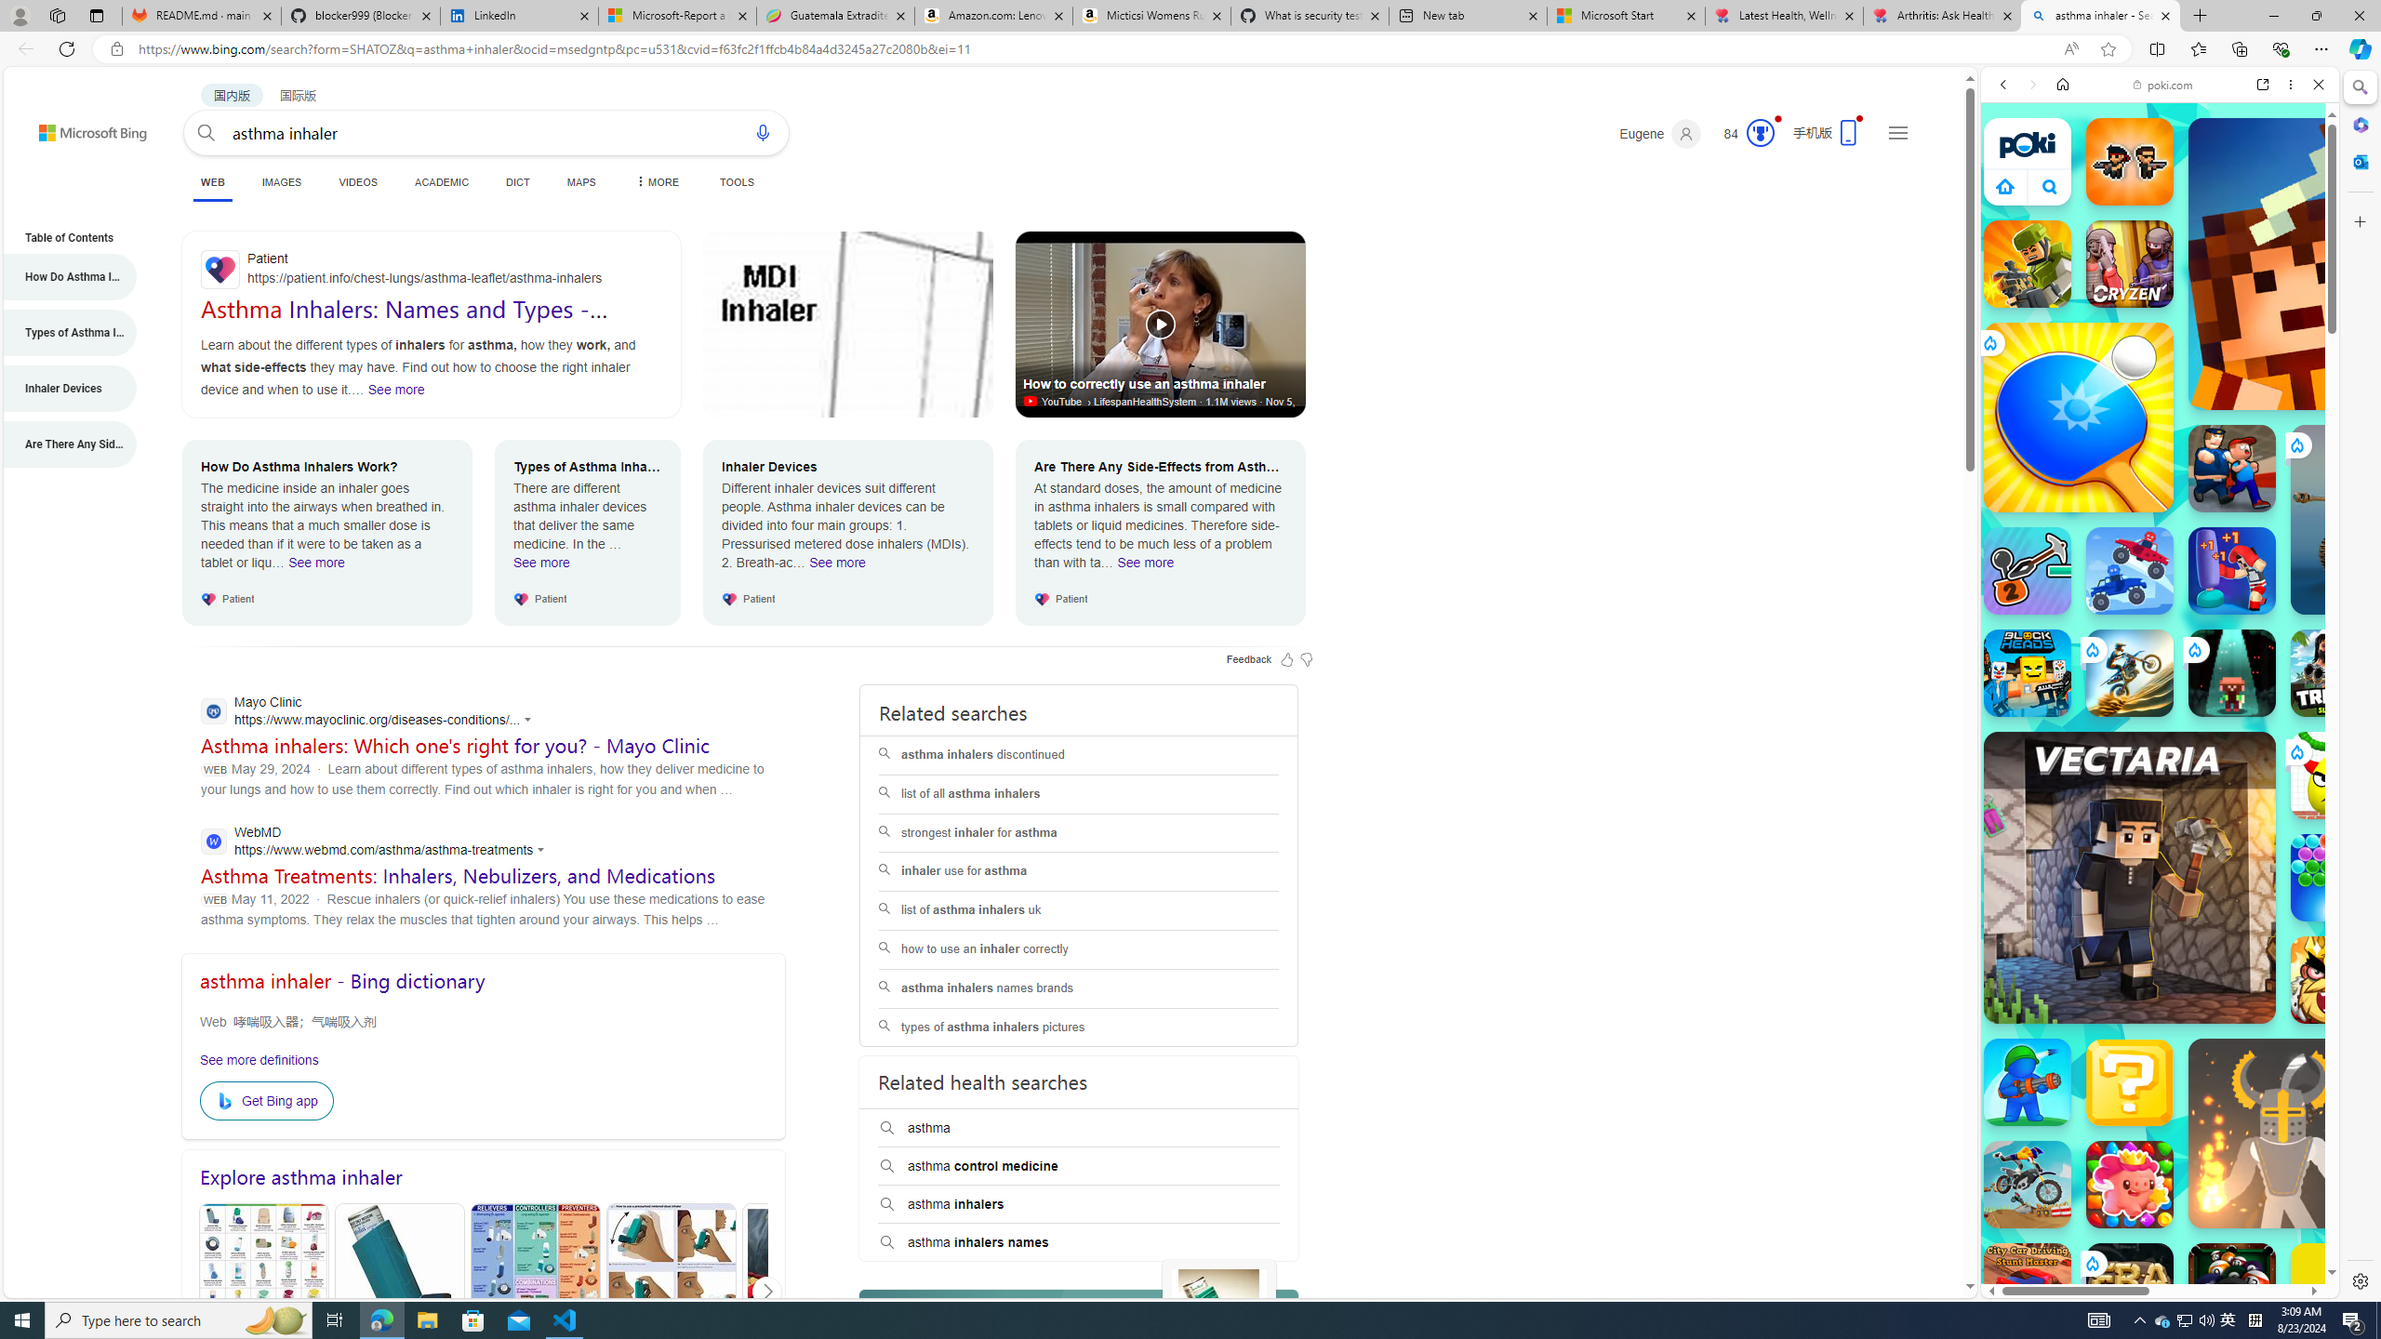 The image size is (2381, 1339). Describe the element at coordinates (2334, 776) in the screenshot. I see `Draw To Smash: Logic Puzzle Draw To Smash: Logic Puzzle` at that location.